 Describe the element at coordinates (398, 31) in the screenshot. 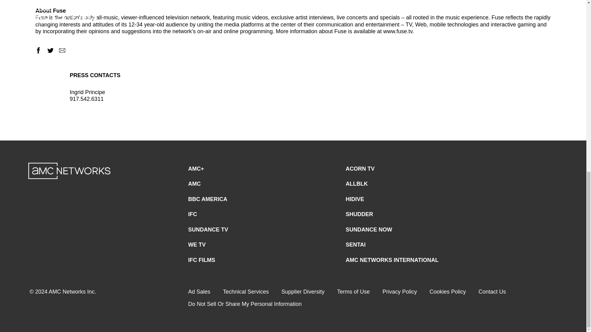

I see `www.fuse.tv` at that location.